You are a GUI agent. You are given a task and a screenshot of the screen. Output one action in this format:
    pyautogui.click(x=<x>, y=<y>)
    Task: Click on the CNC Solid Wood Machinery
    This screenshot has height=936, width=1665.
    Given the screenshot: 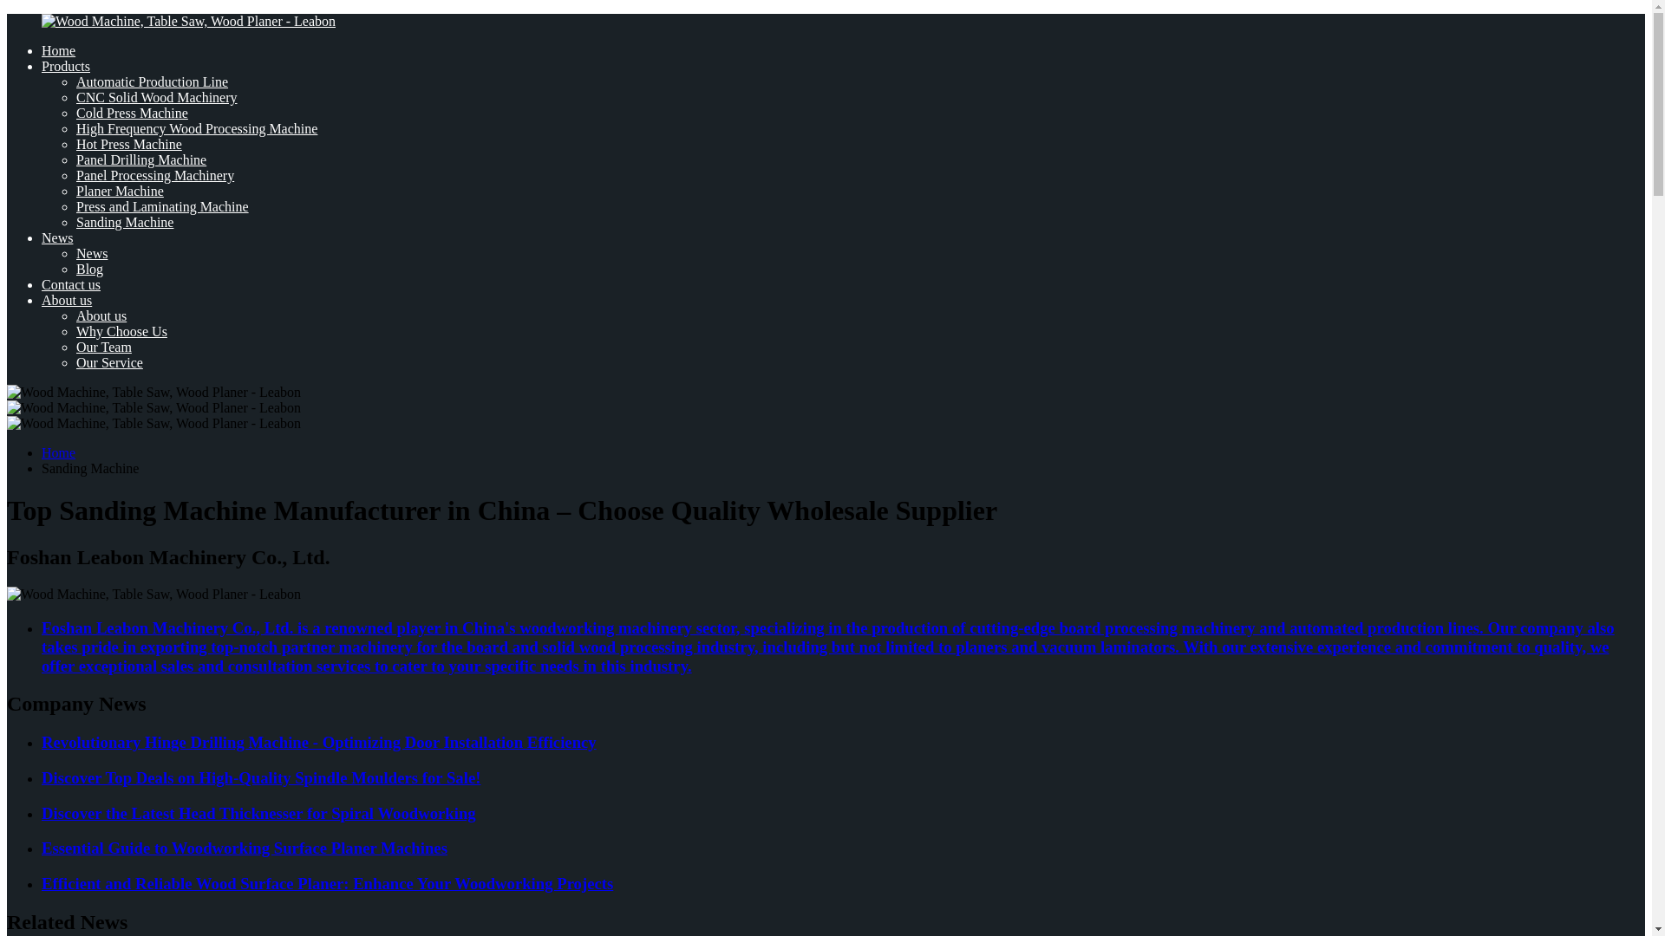 What is the action you would take?
    pyautogui.click(x=157, y=97)
    